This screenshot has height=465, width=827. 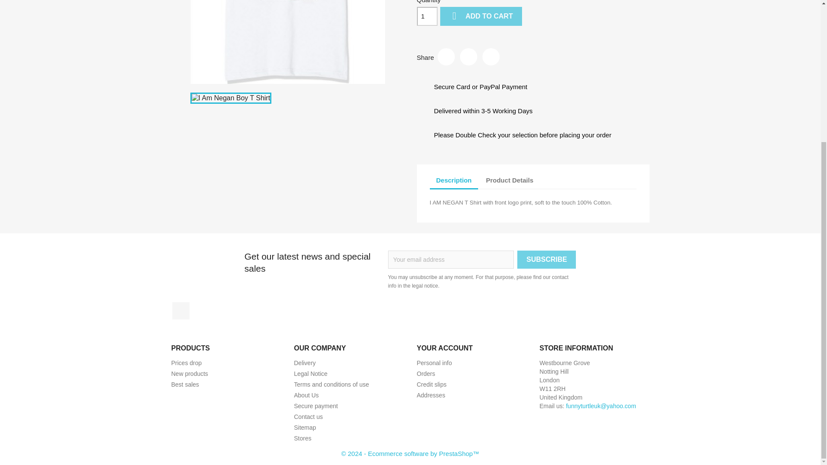 What do you see at coordinates (445, 348) in the screenshot?
I see `YOUR ACCOUNT` at bounding box center [445, 348].